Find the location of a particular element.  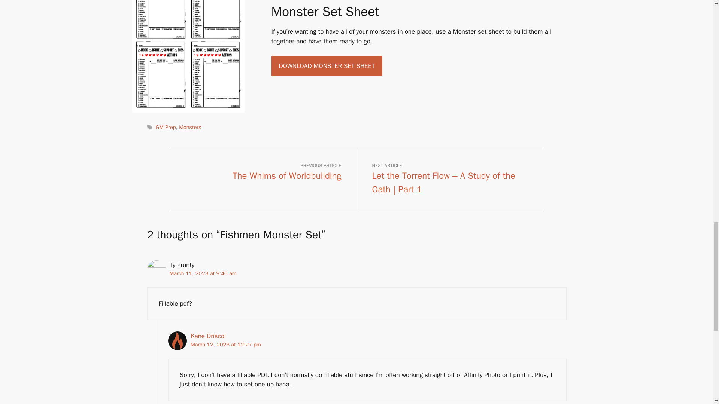

PREVIOUS ARTICLE is located at coordinates (321, 165).